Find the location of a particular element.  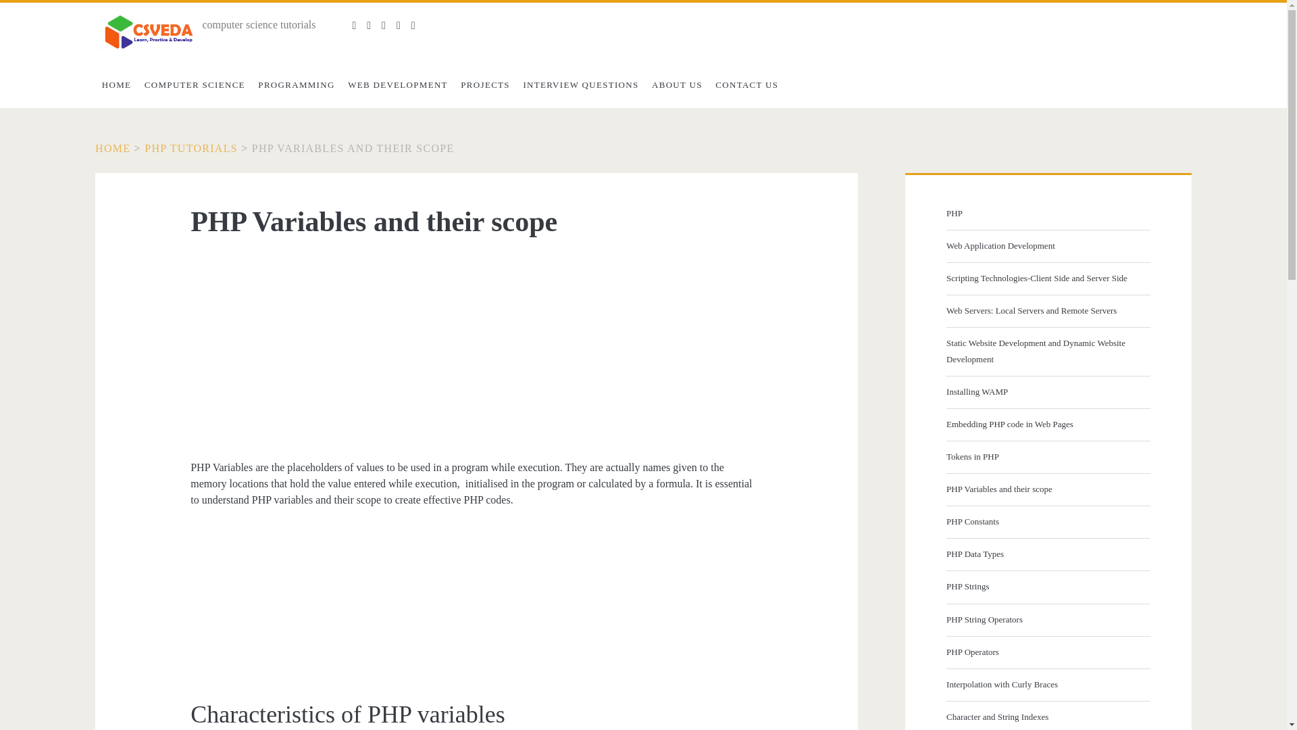

PHP Tutorials is located at coordinates (190, 147).